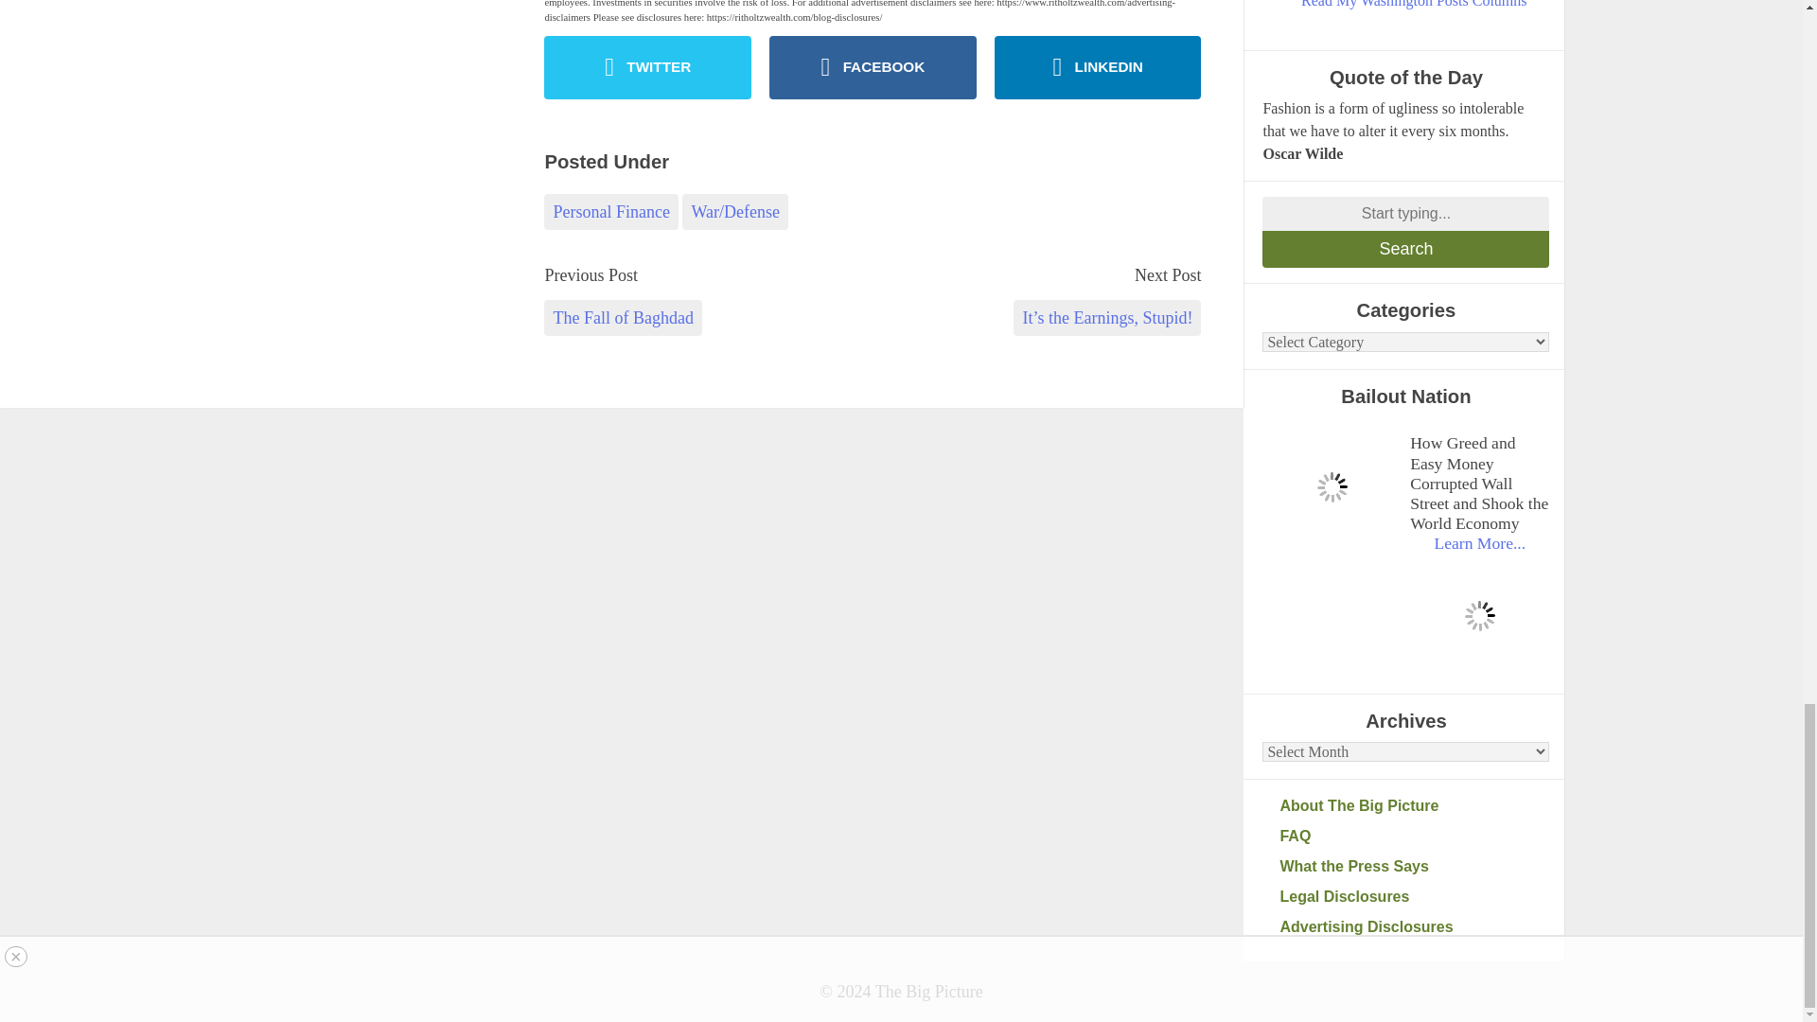  I want to click on Read My Washington Posts Columns, so click(1414, 6).